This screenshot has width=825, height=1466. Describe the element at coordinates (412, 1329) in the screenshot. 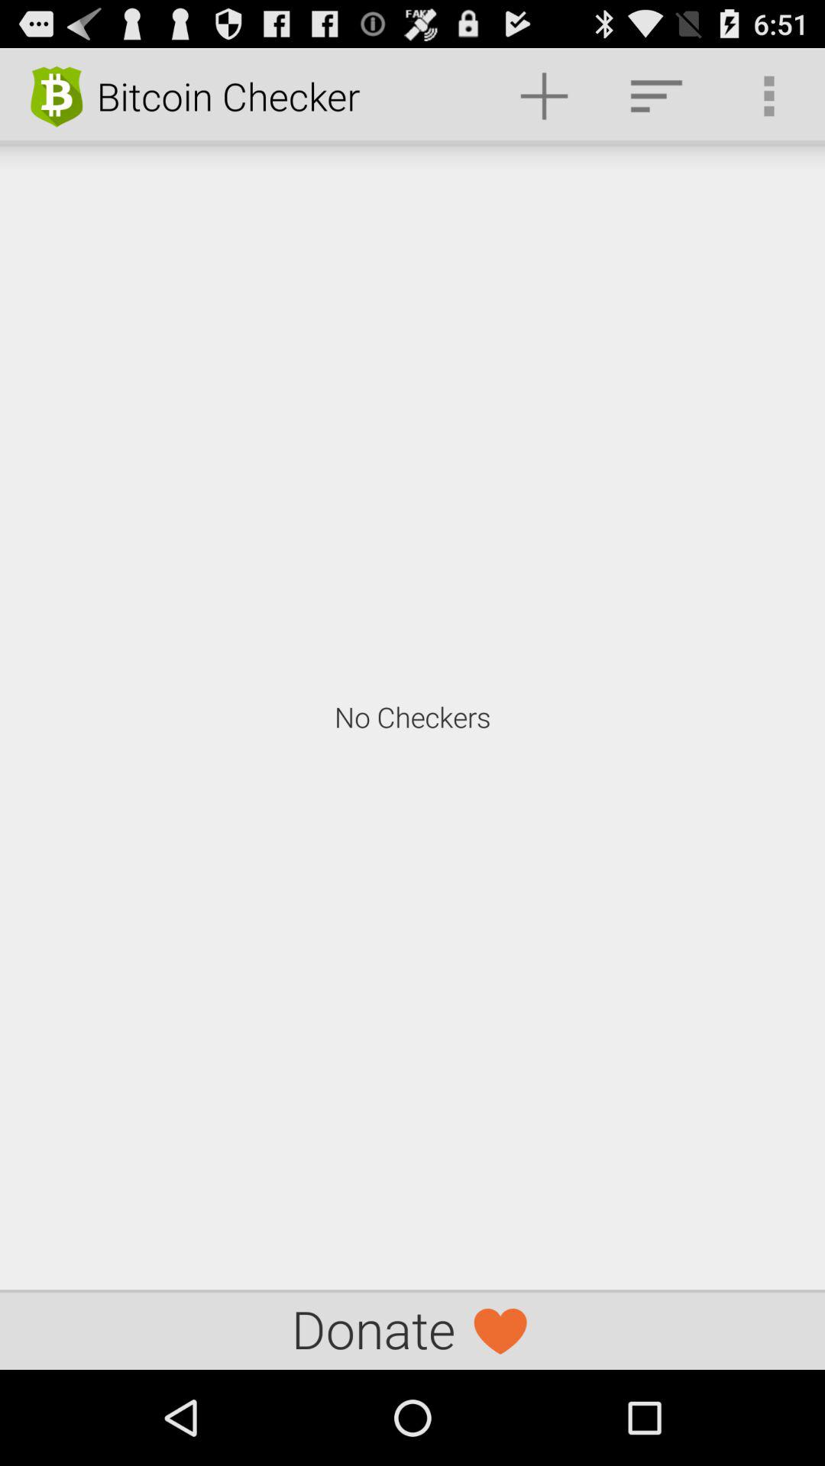

I see `click item at the bottom` at that location.